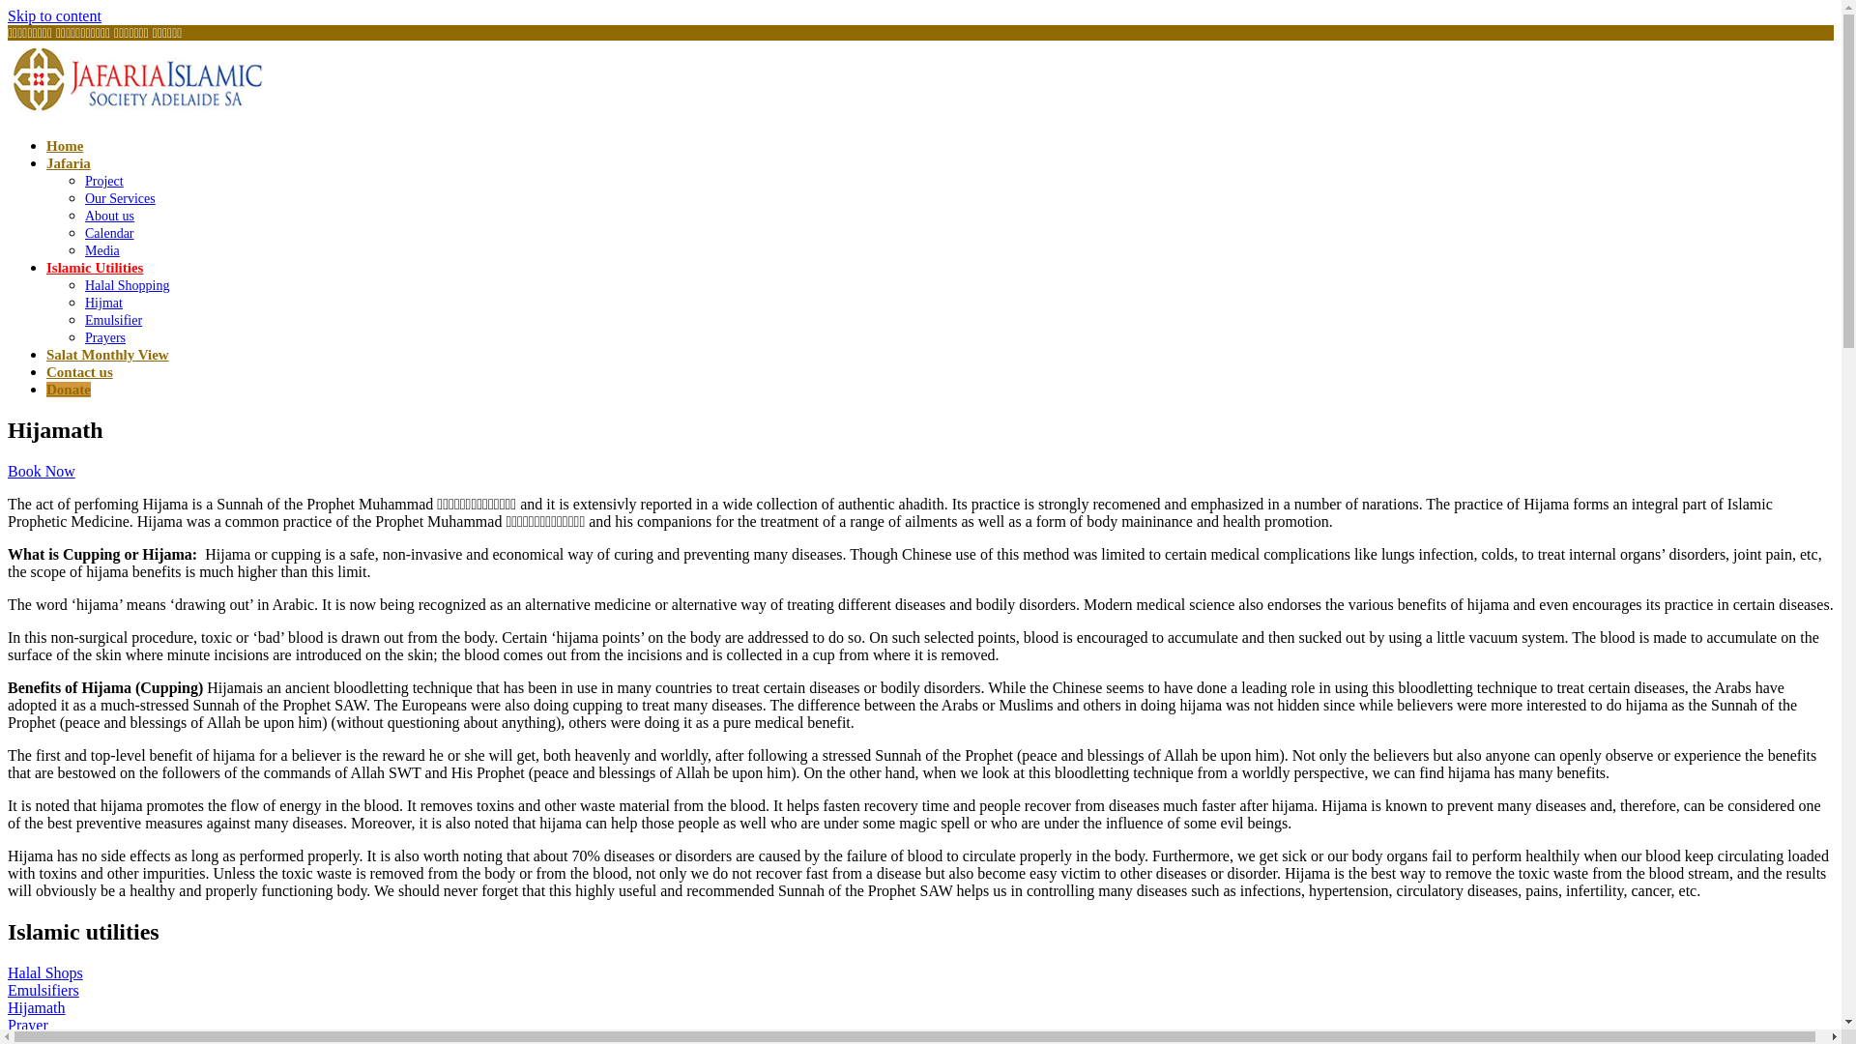 The height and width of the screenshot is (1044, 1856). Describe the element at coordinates (79, 372) in the screenshot. I see `Contact us` at that location.